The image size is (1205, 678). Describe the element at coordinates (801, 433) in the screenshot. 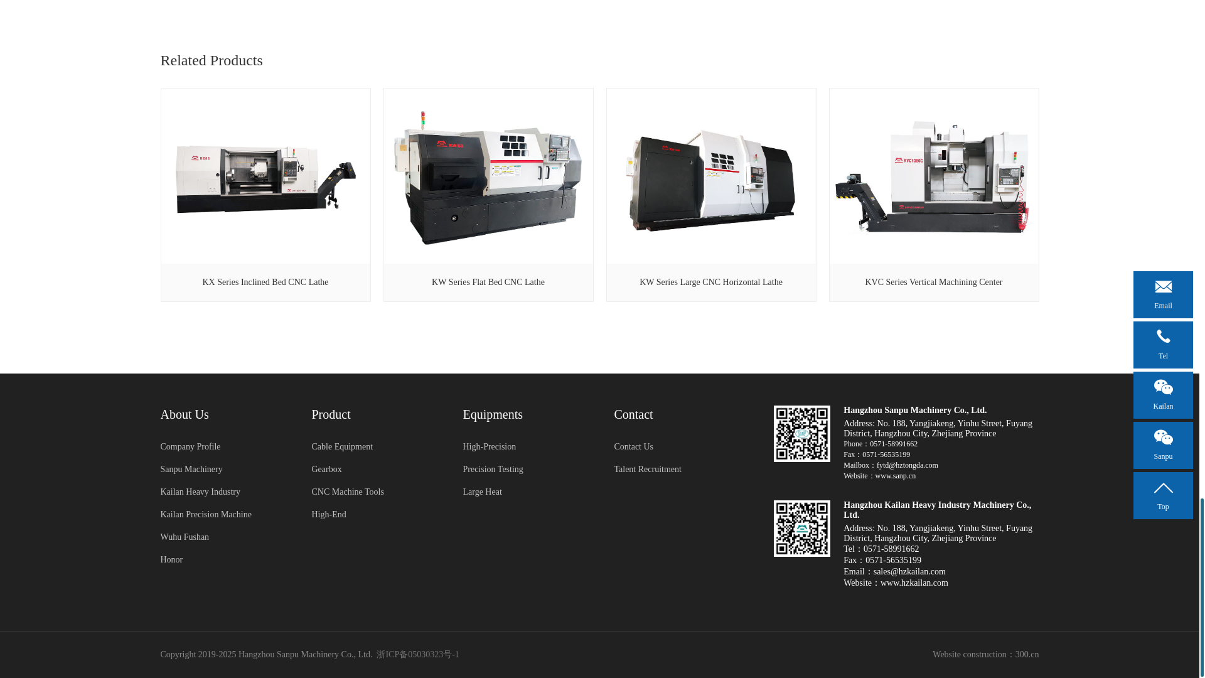

I see `Hangzhou Sanpu Machinery Co., Ltd.` at that location.